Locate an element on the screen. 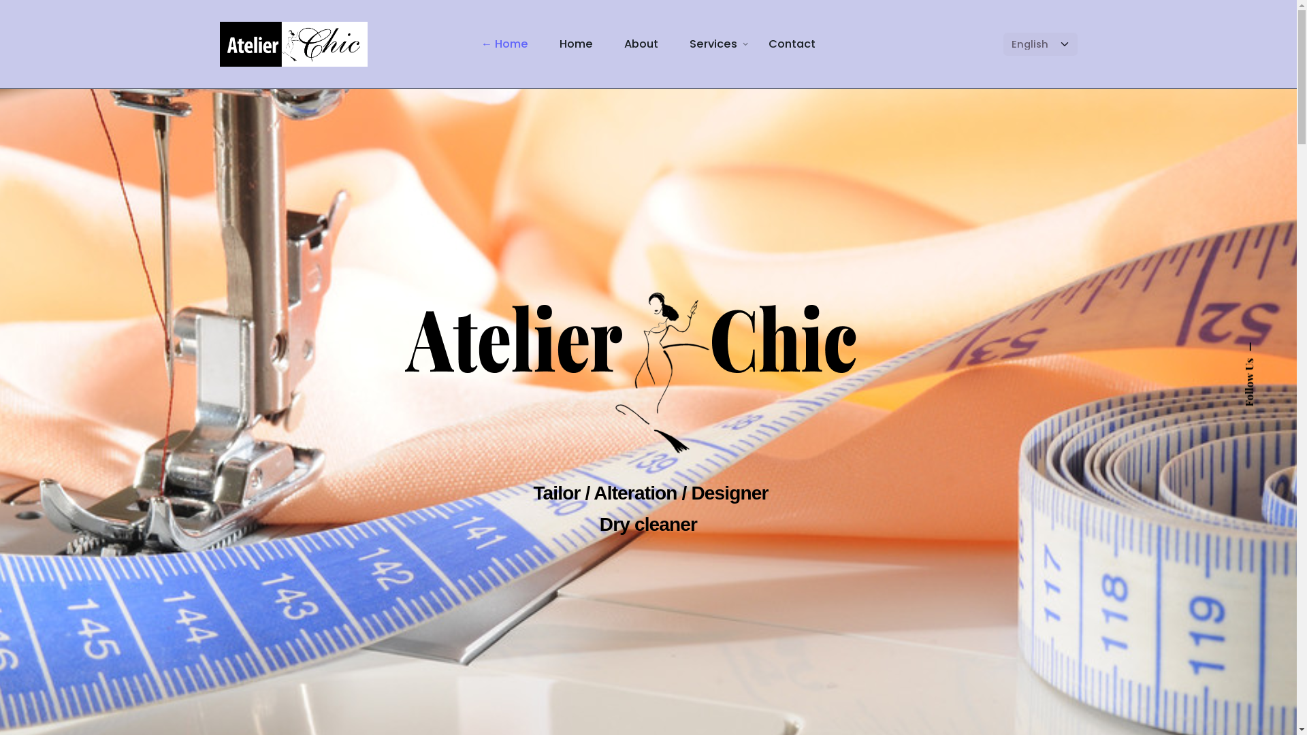  Home is located at coordinates (576, 44).